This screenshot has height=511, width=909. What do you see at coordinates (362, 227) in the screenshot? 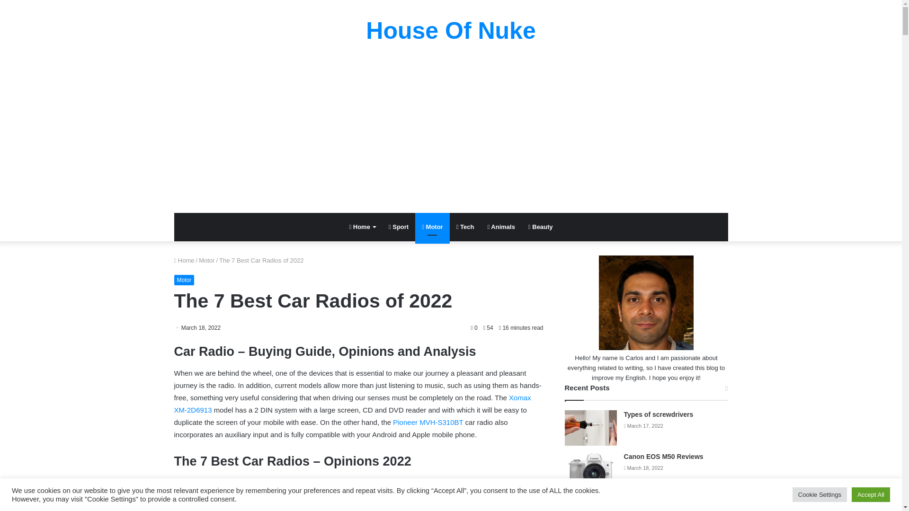
I see `Home` at bounding box center [362, 227].